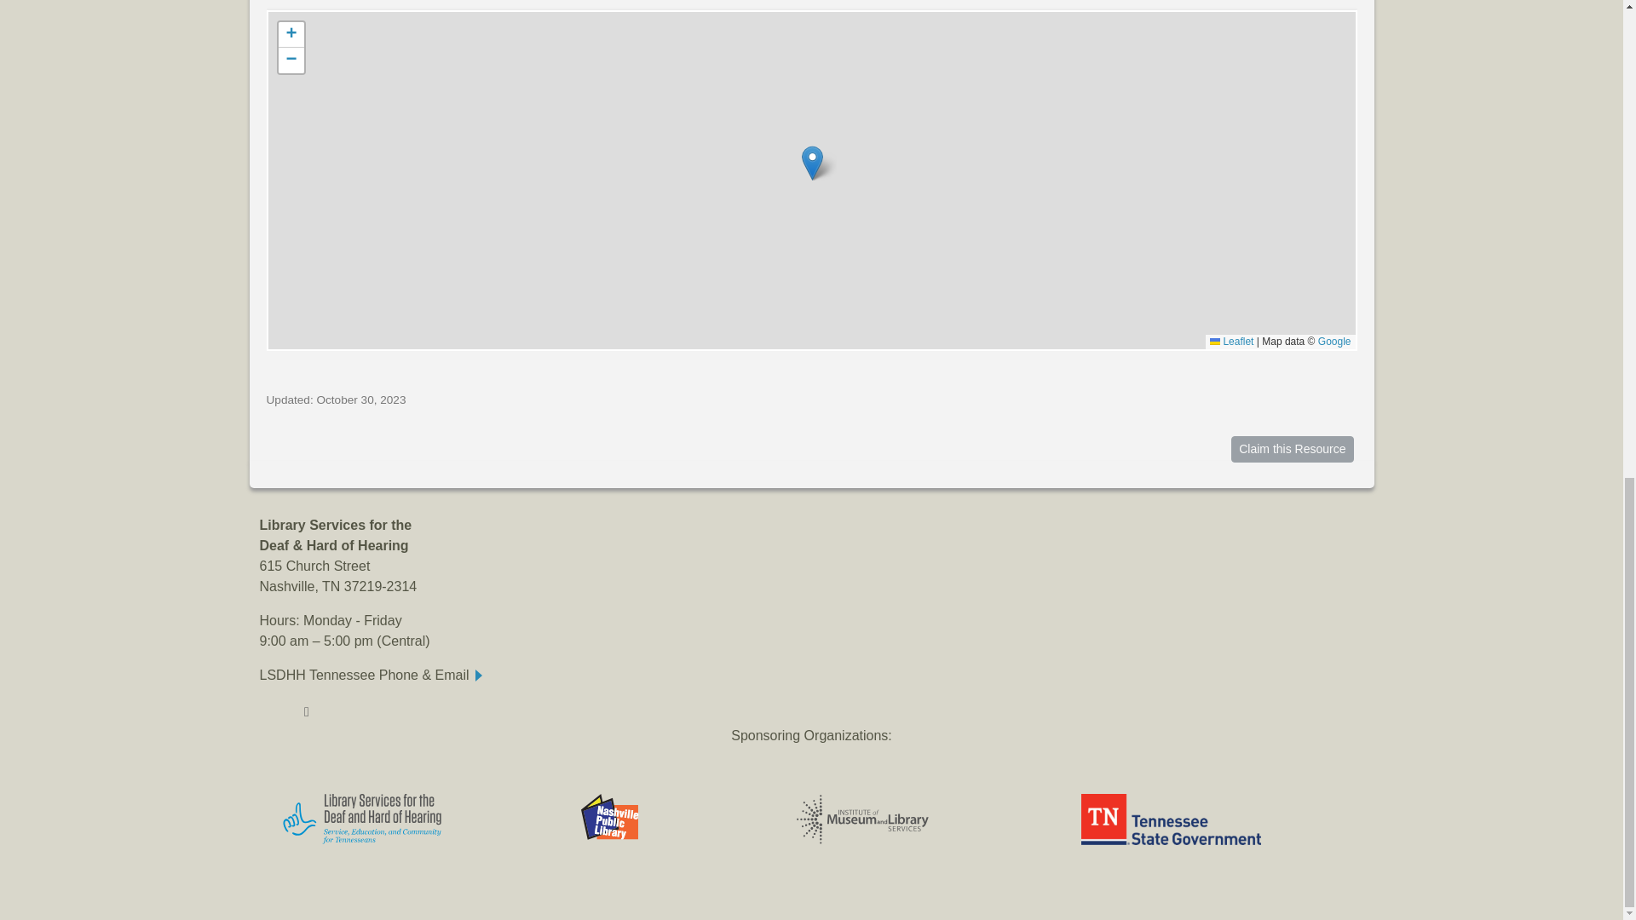 The height and width of the screenshot is (920, 1636). What do you see at coordinates (290, 60) in the screenshot?
I see `Zoom out` at bounding box center [290, 60].